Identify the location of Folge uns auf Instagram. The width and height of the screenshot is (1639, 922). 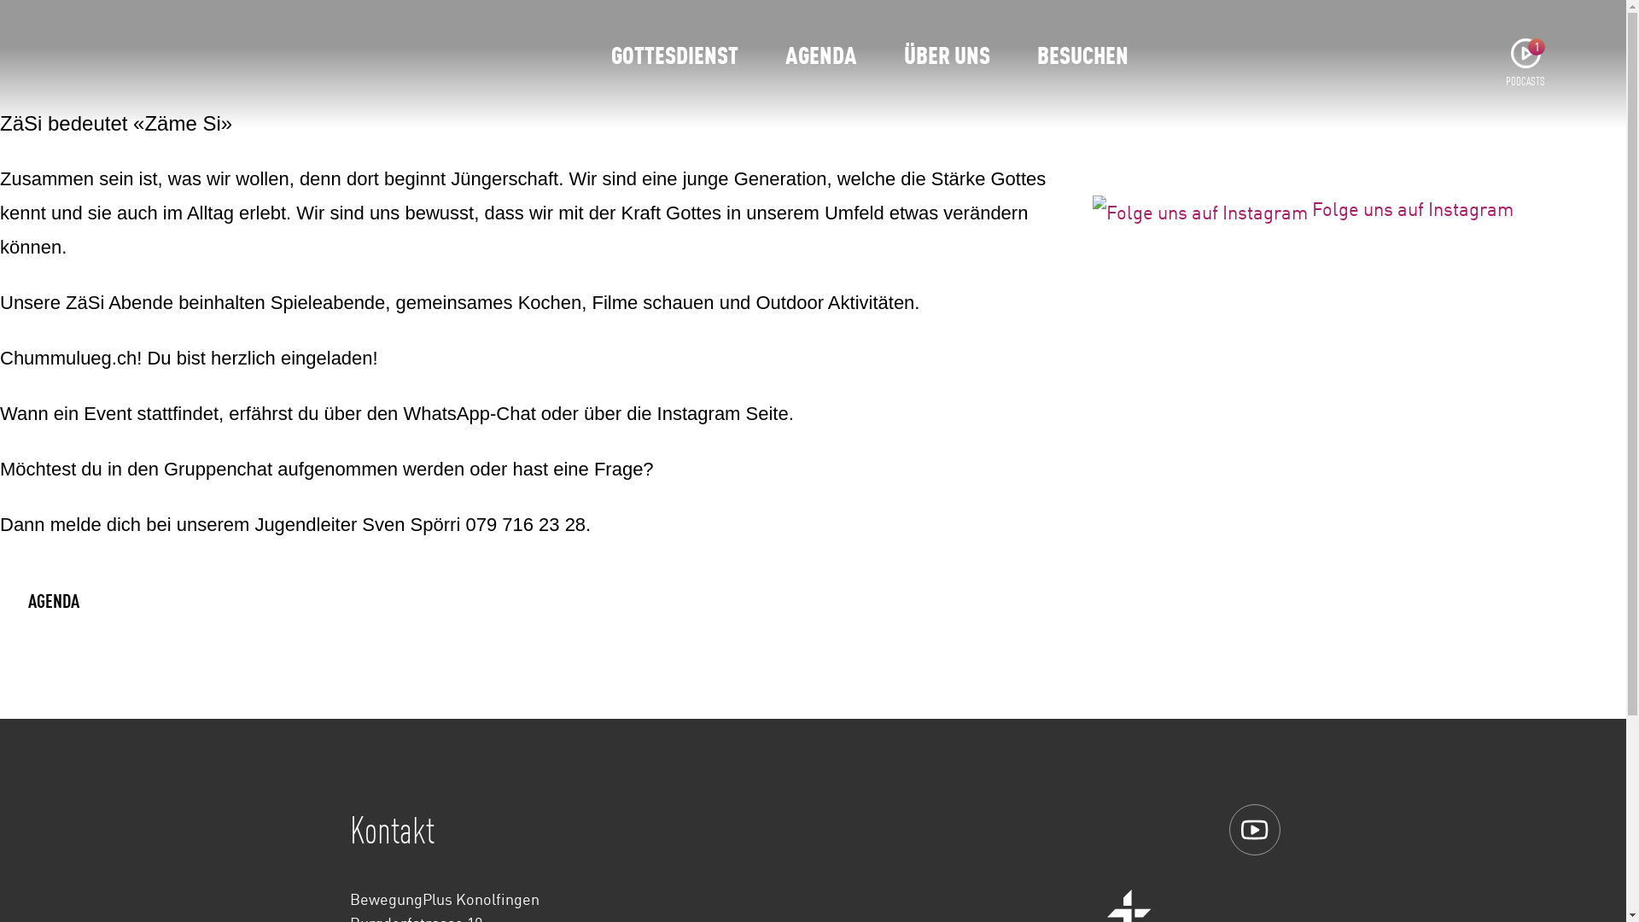
(1200, 212).